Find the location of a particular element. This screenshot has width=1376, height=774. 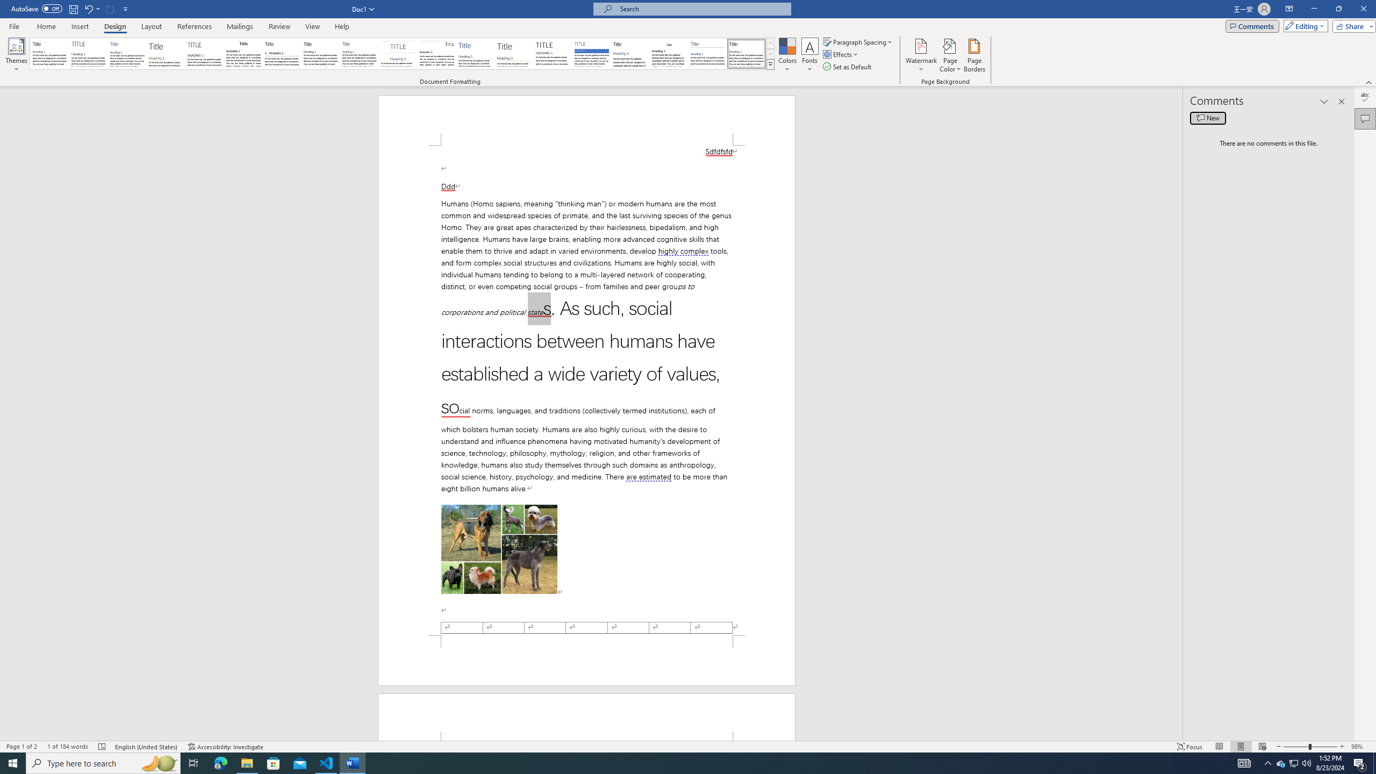

Document is located at coordinates (49, 54).